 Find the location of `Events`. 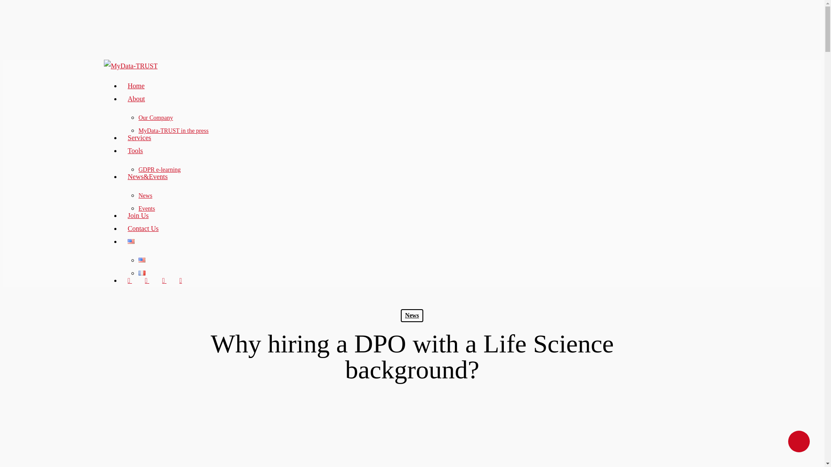

Events is located at coordinates (146, 208).